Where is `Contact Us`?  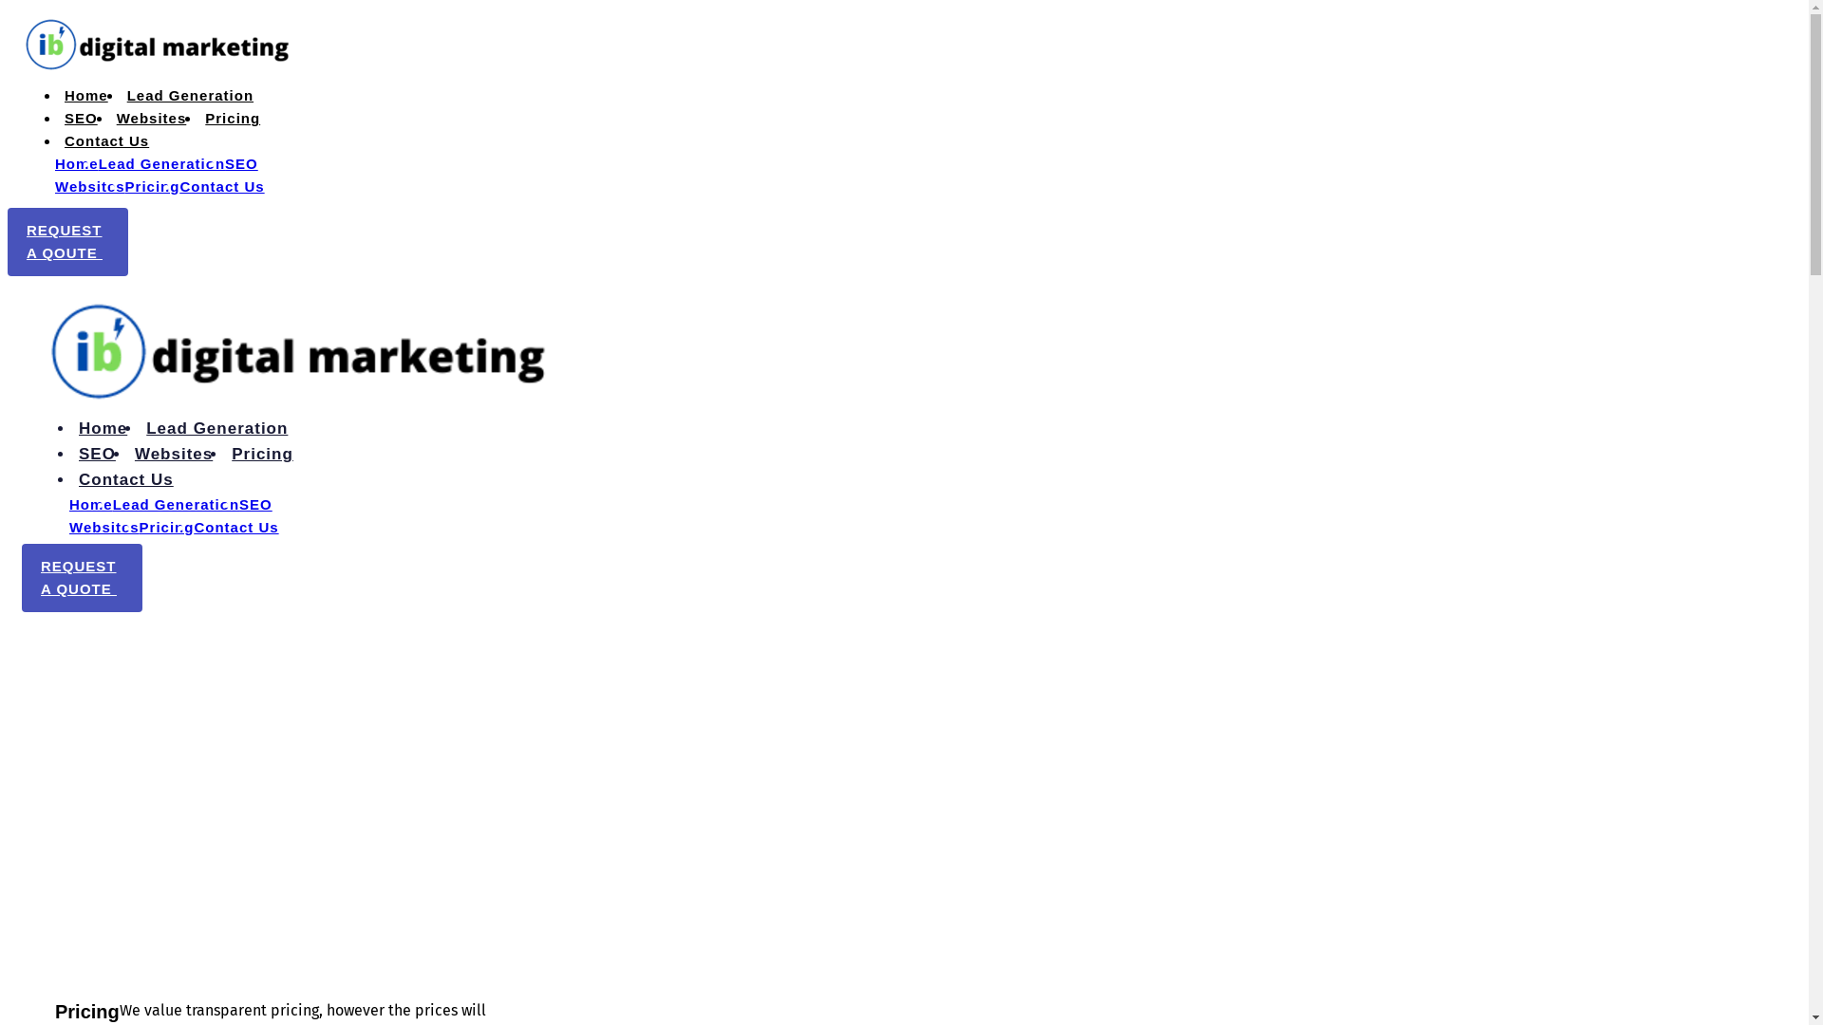 Contact Us is located at coordinates (222, 186).